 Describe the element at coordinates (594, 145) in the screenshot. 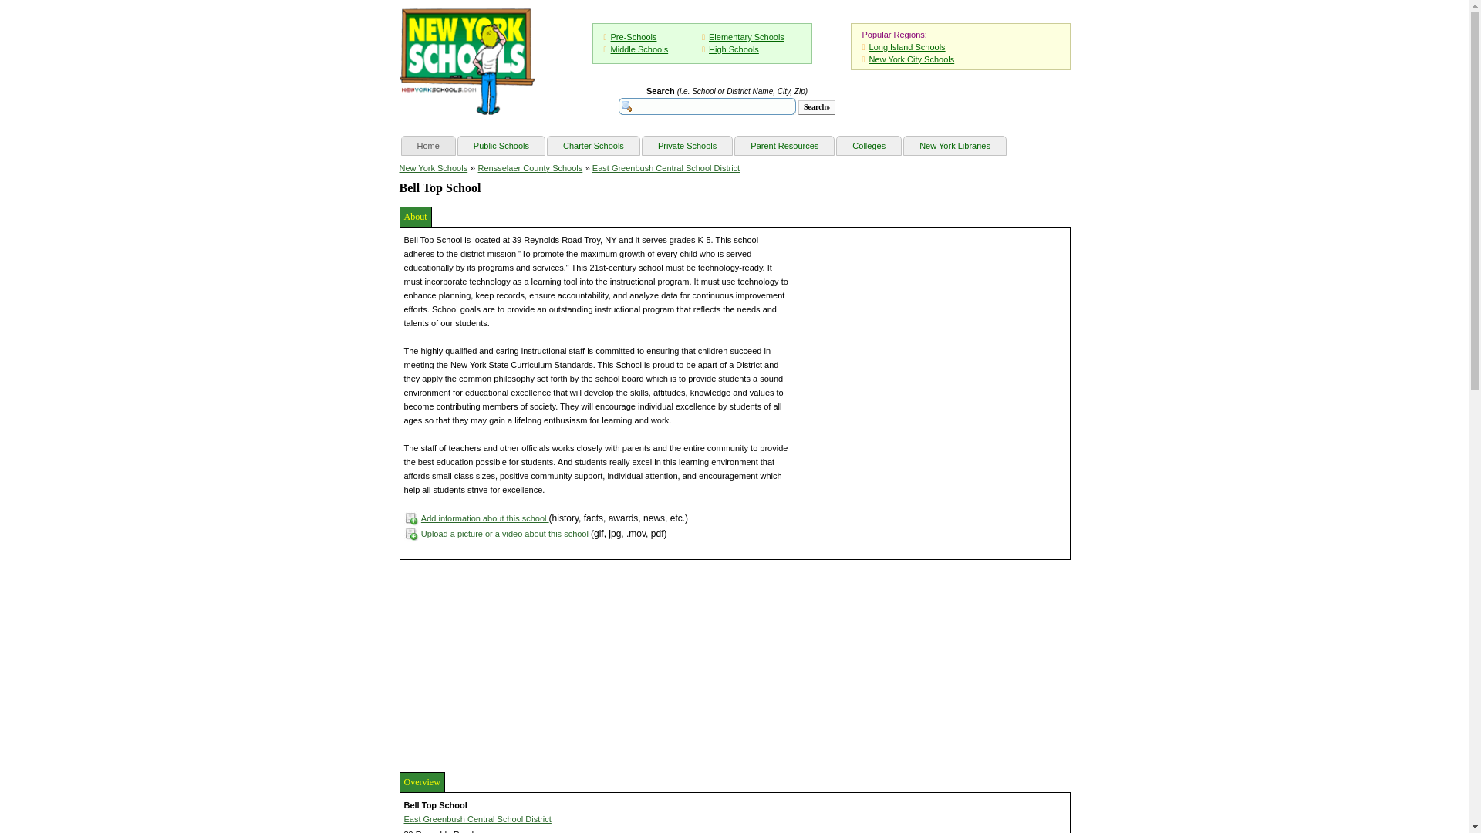

I see `Charter Schools` at that location.